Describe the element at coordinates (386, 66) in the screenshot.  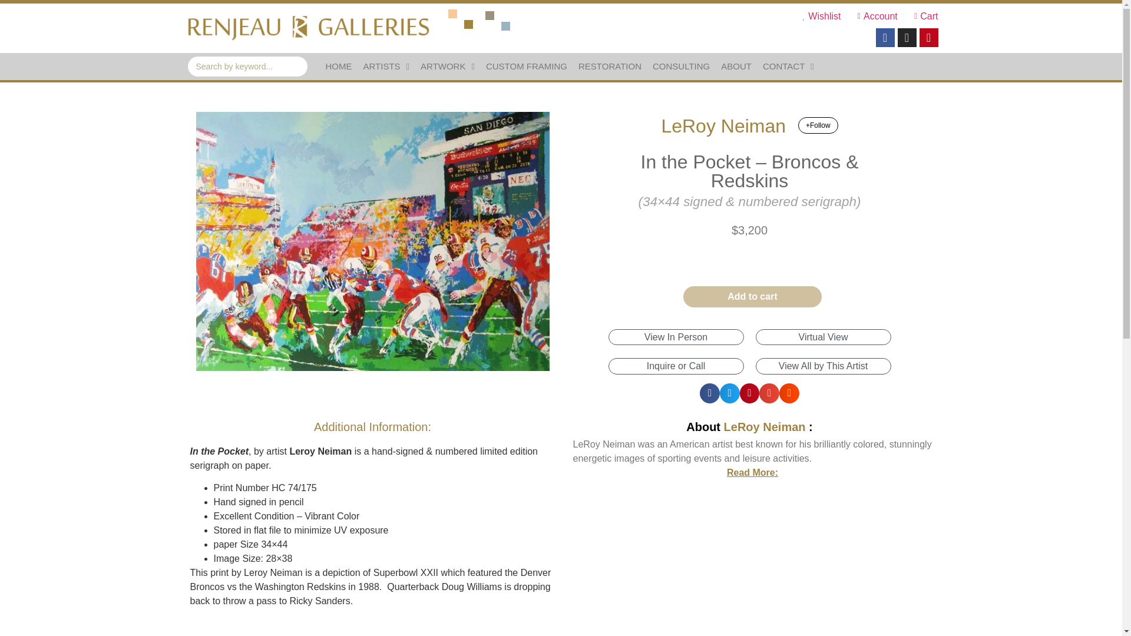
I see `ARTISTS` at that location.